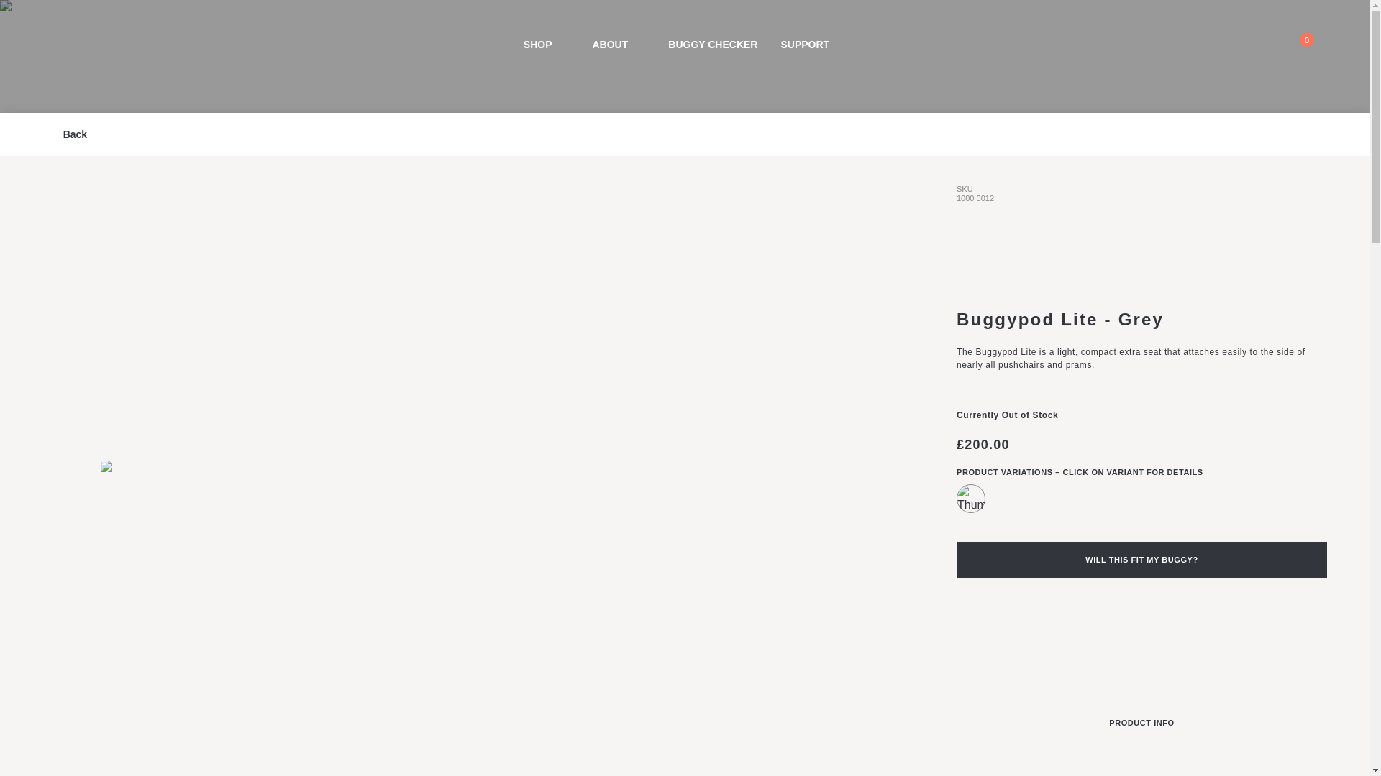 Image resolution: width=1381 pixels, height=776 pixels. I want to click on SHOP, so click(546, 45).